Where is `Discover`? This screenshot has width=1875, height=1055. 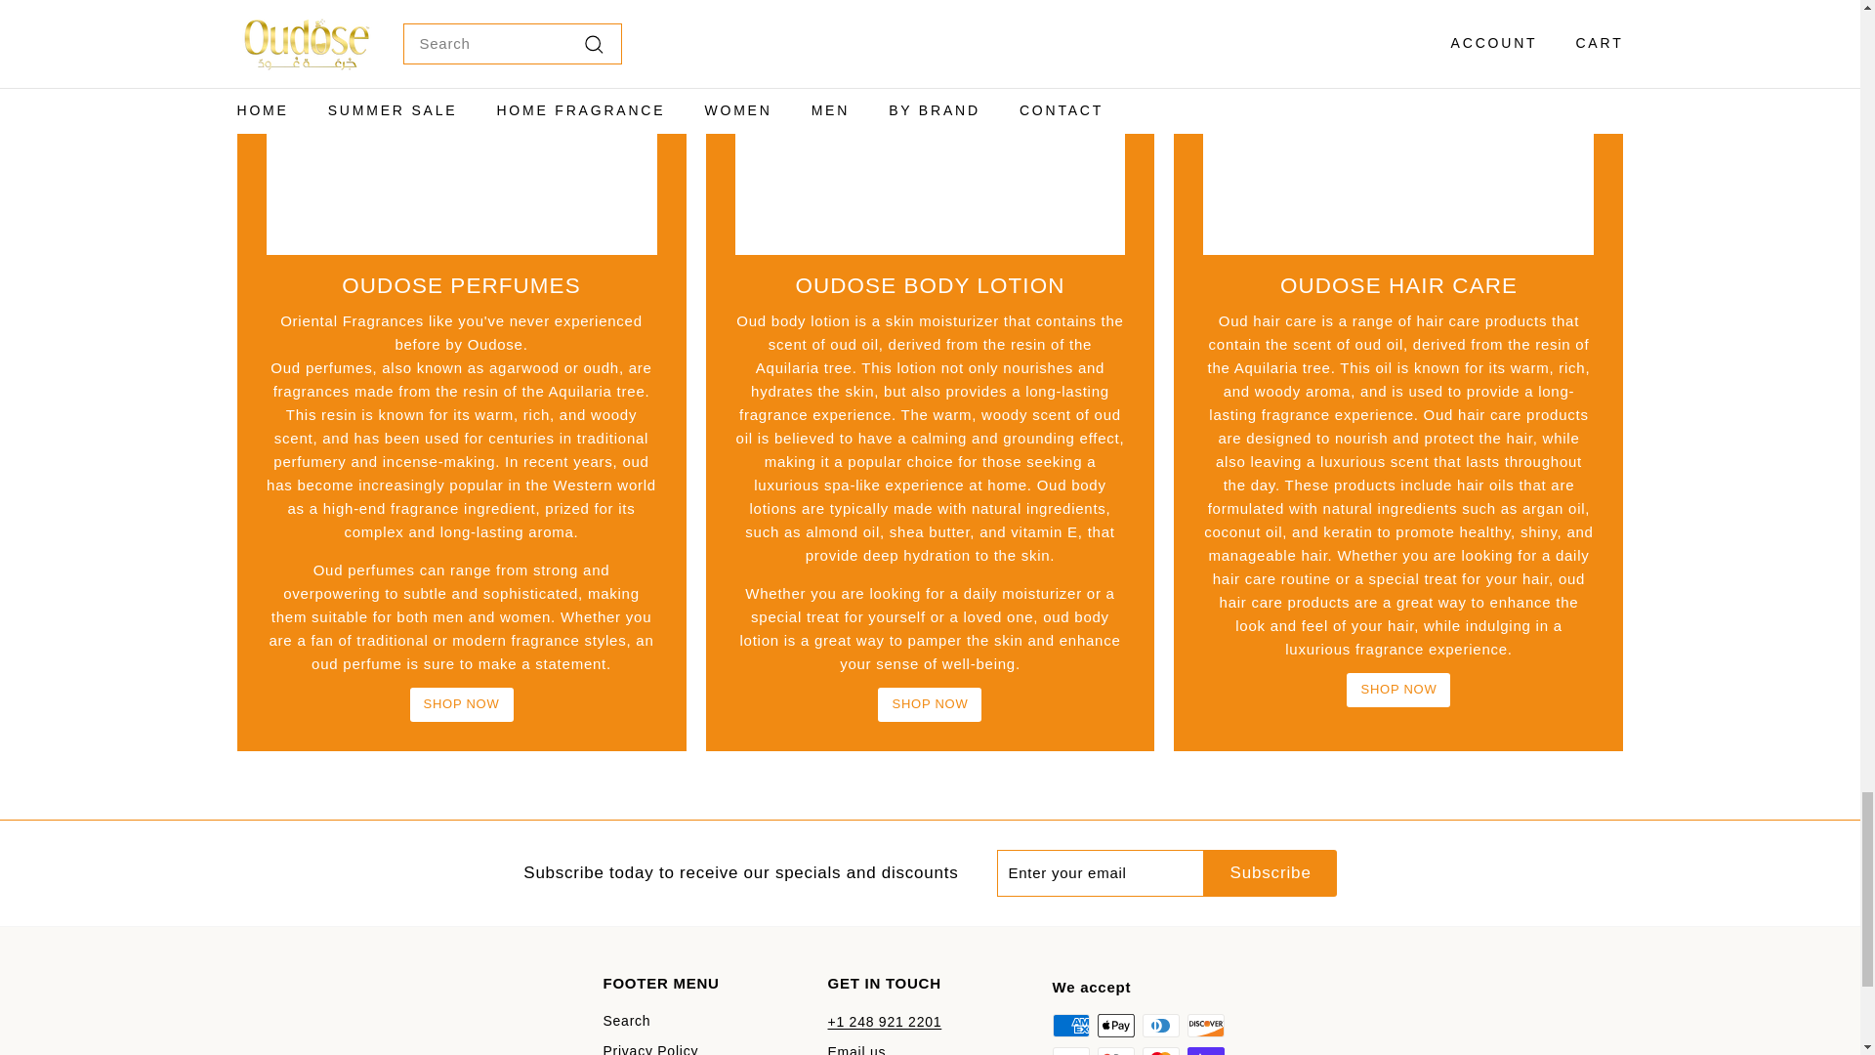
Discover is located at coordinates (1205, 1025).